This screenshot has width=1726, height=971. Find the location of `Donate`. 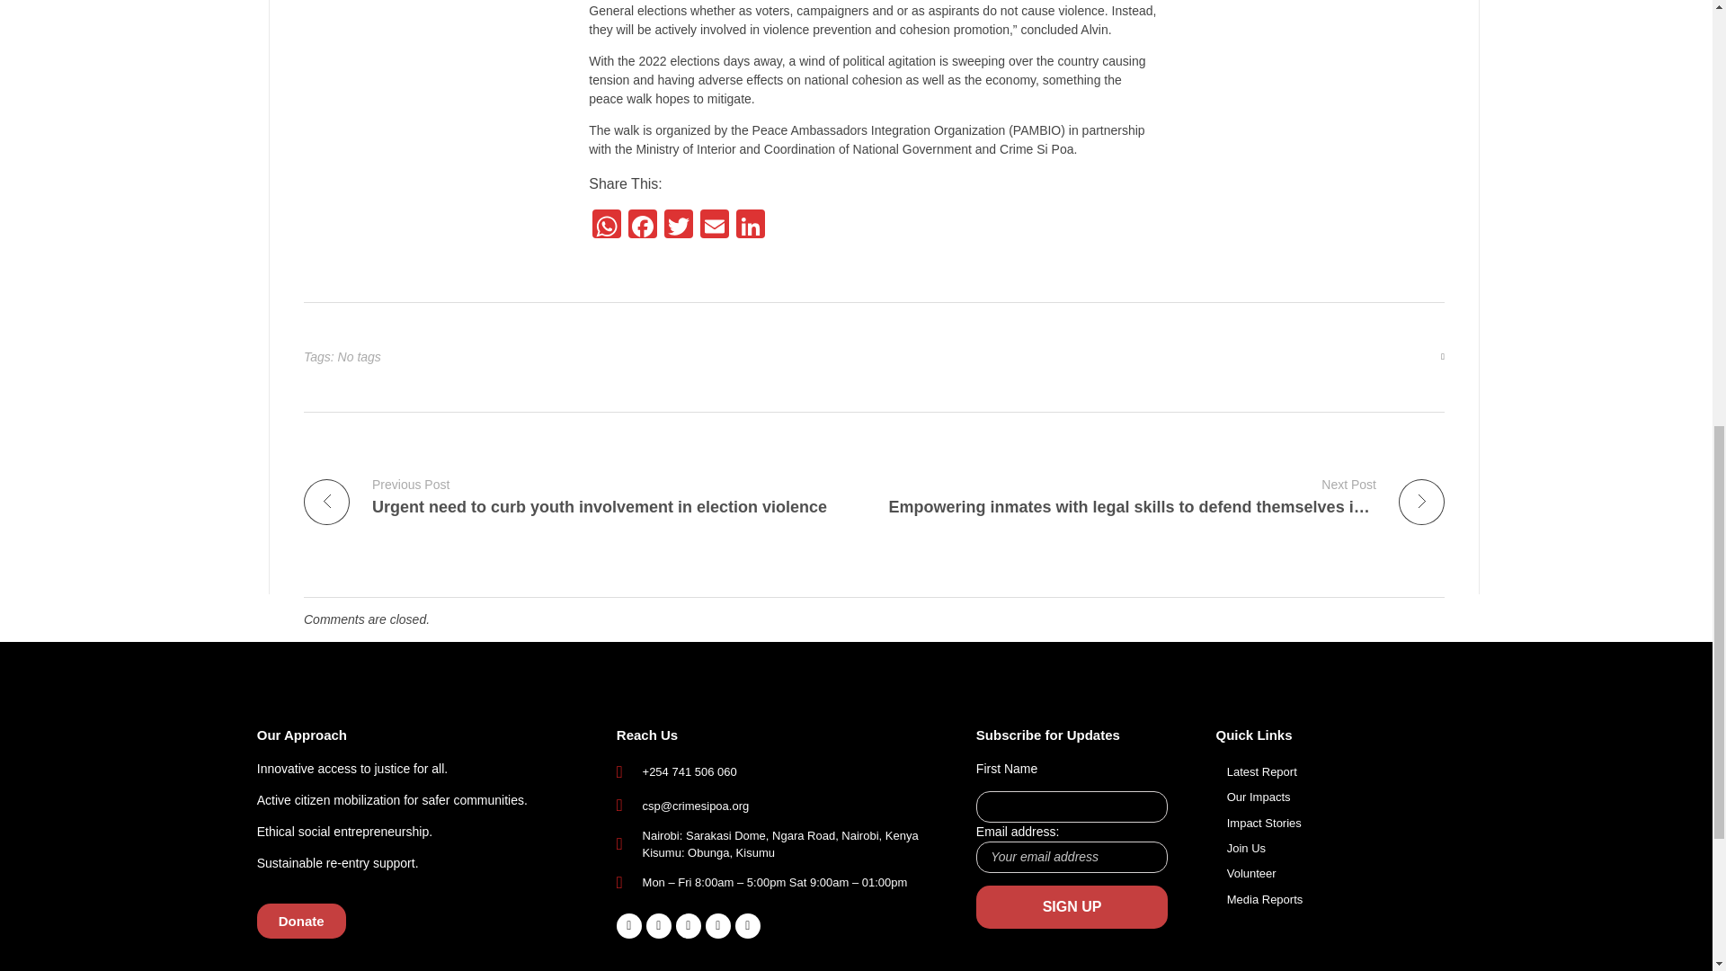

Donate is located at coordinates (302, 921).